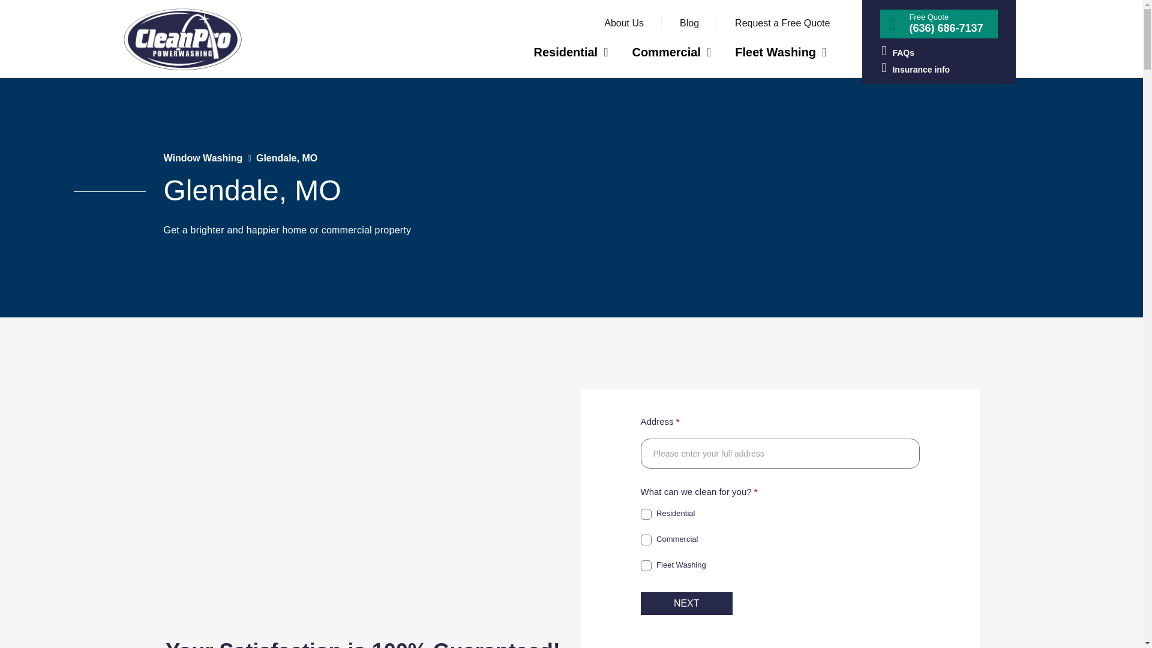 This screenshot has height=648, width=1152. What do you see at coordinates (671, 52) in the screenshot?
I see `Commercial` at bounding box center [671, 52].